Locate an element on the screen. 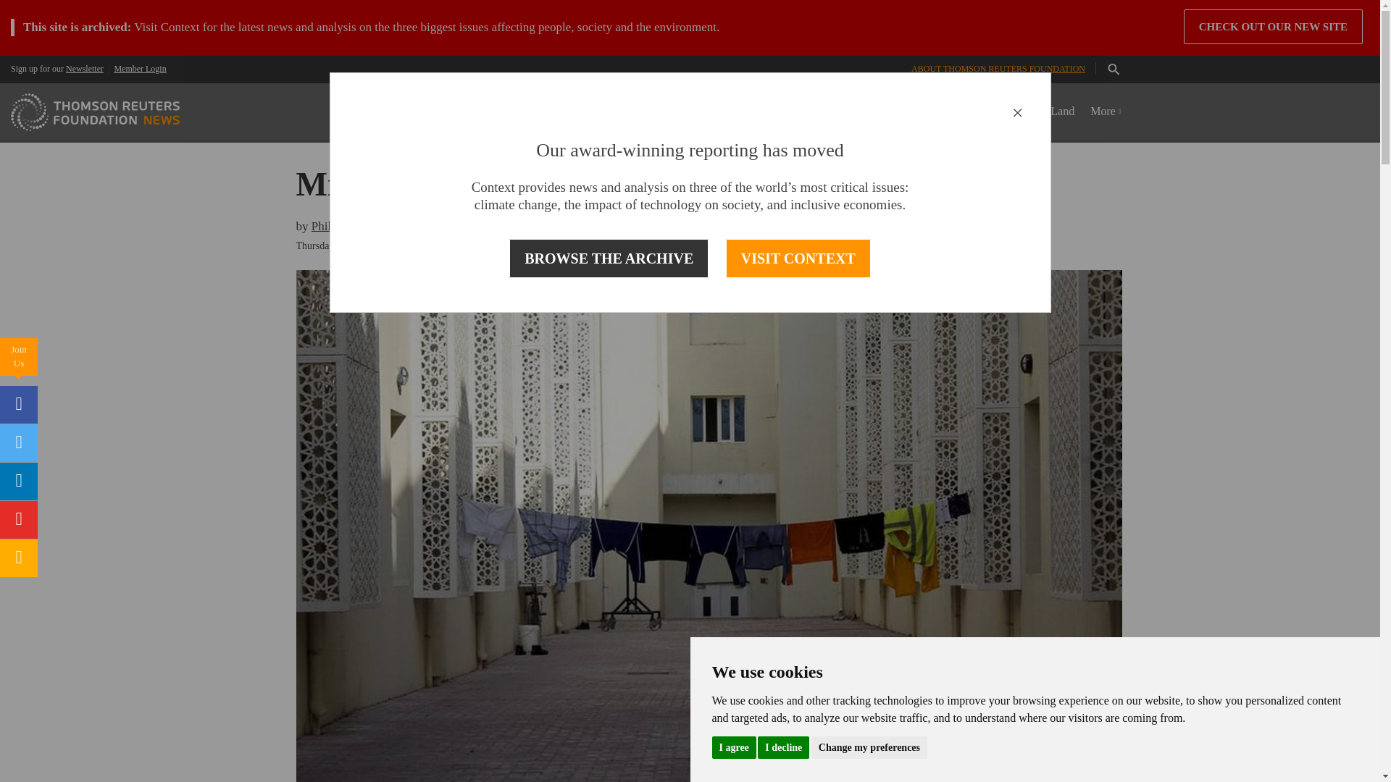 This screenshot has height=782, width=1391. I decline is located at coordinates (784, 747).